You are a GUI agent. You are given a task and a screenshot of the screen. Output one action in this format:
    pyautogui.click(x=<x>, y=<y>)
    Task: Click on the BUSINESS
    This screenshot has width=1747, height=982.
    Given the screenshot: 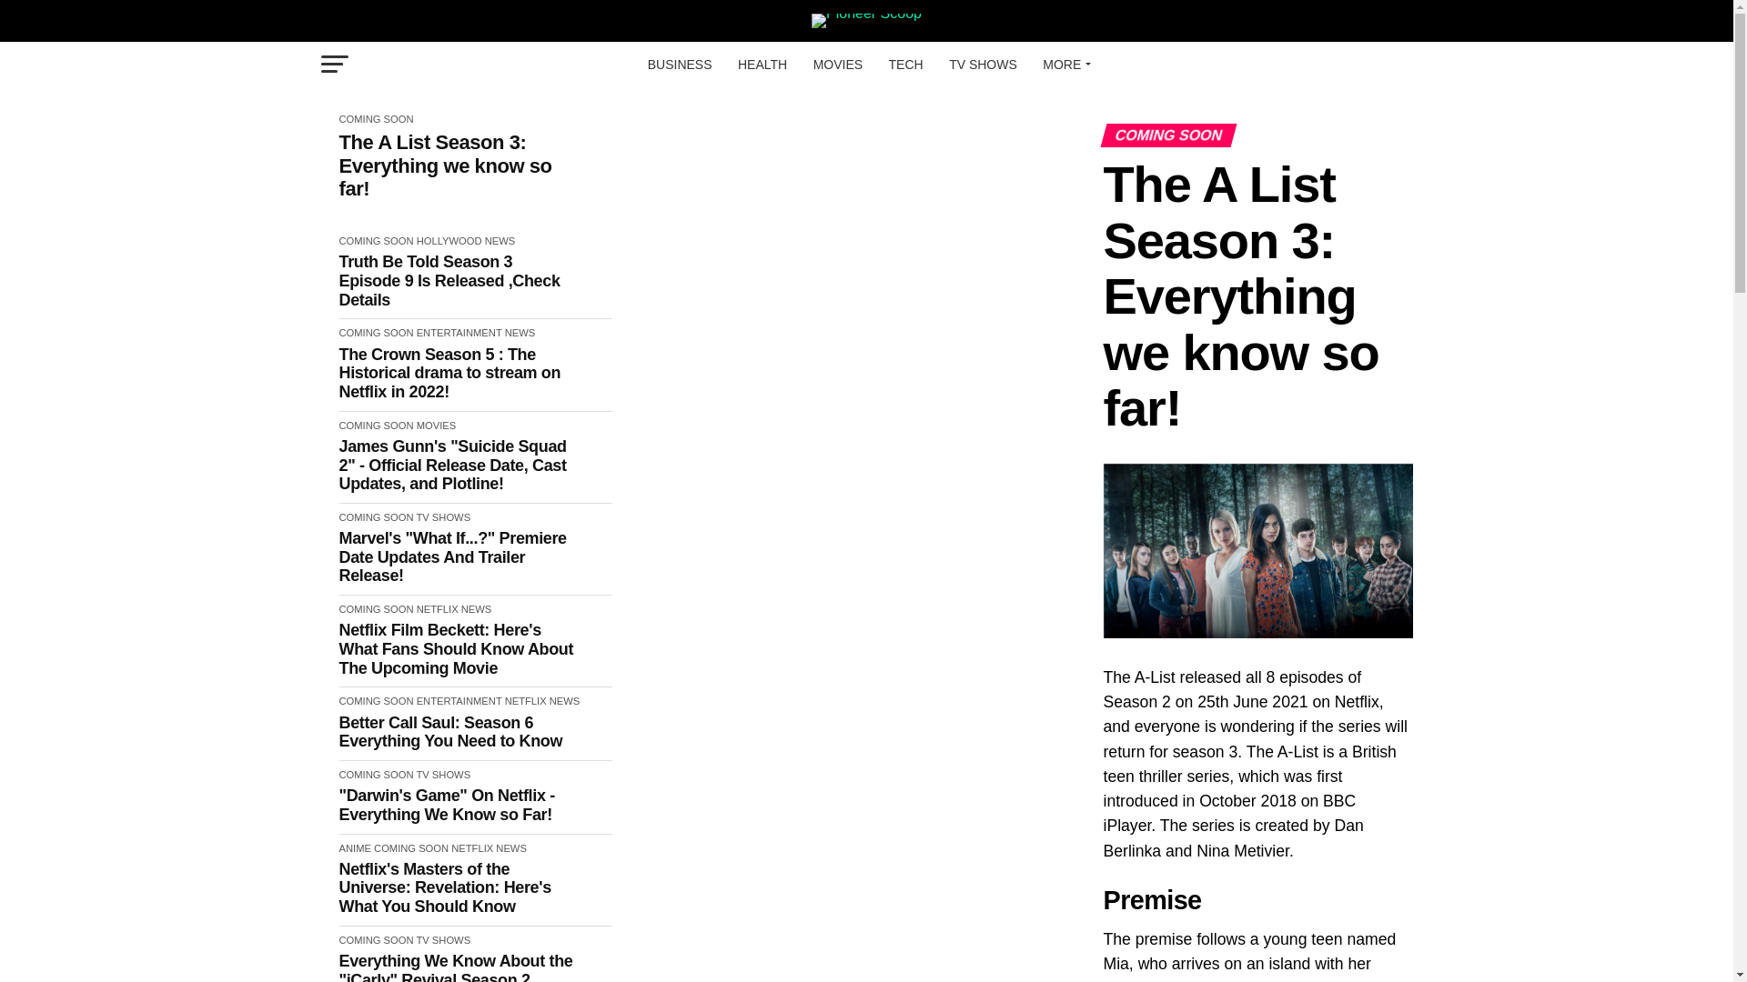 What is the action you would take?
    pyautogui.click(x=680, y=65)
    